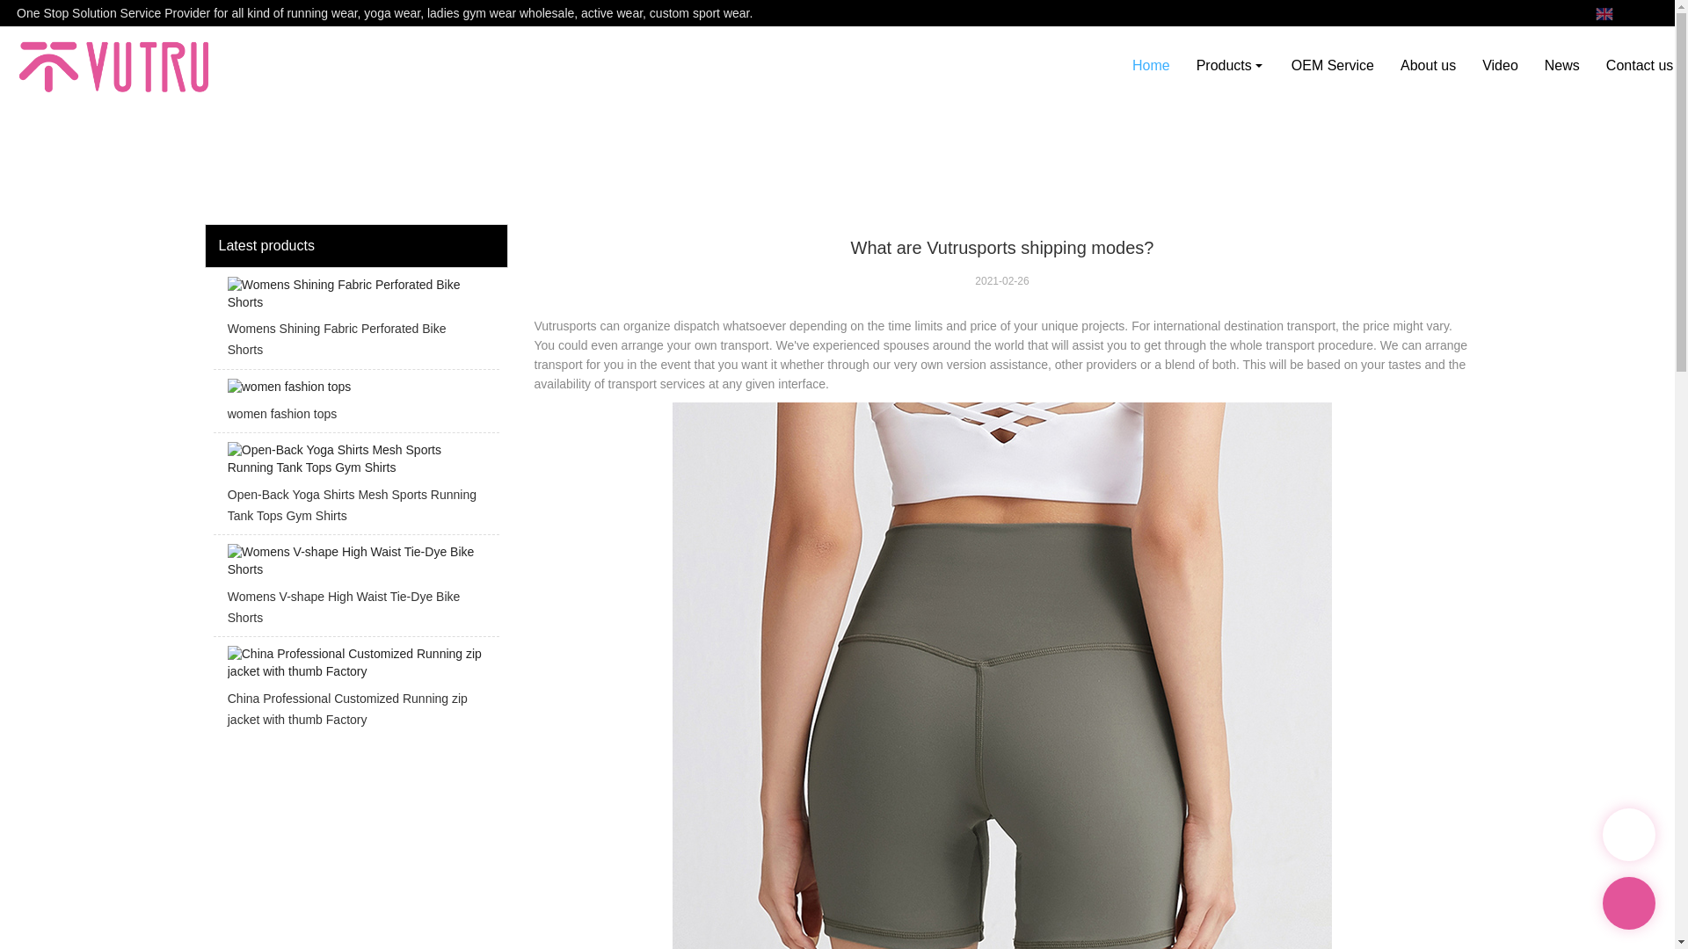  Describe the element at coordinates (355, 589) in the screenshot. I see `Womens V-shape High Waist Tie-Dye Bike Shorts` at that location.